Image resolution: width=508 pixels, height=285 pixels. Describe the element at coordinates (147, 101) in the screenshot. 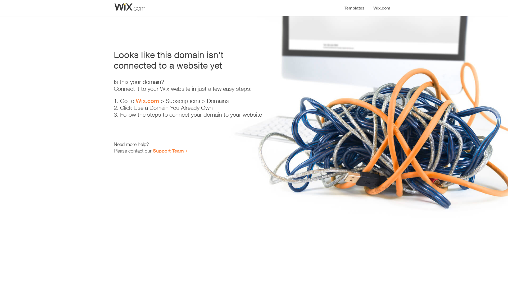

I see `Wix.com` at that location.